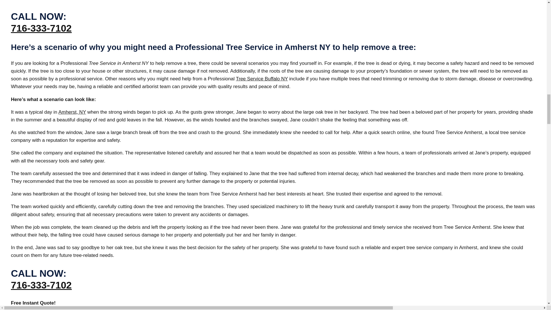  What do you see at coordinates (72, 112) in the screenshot?
I see `Amherst, NY` at bounding box center [72, 112].